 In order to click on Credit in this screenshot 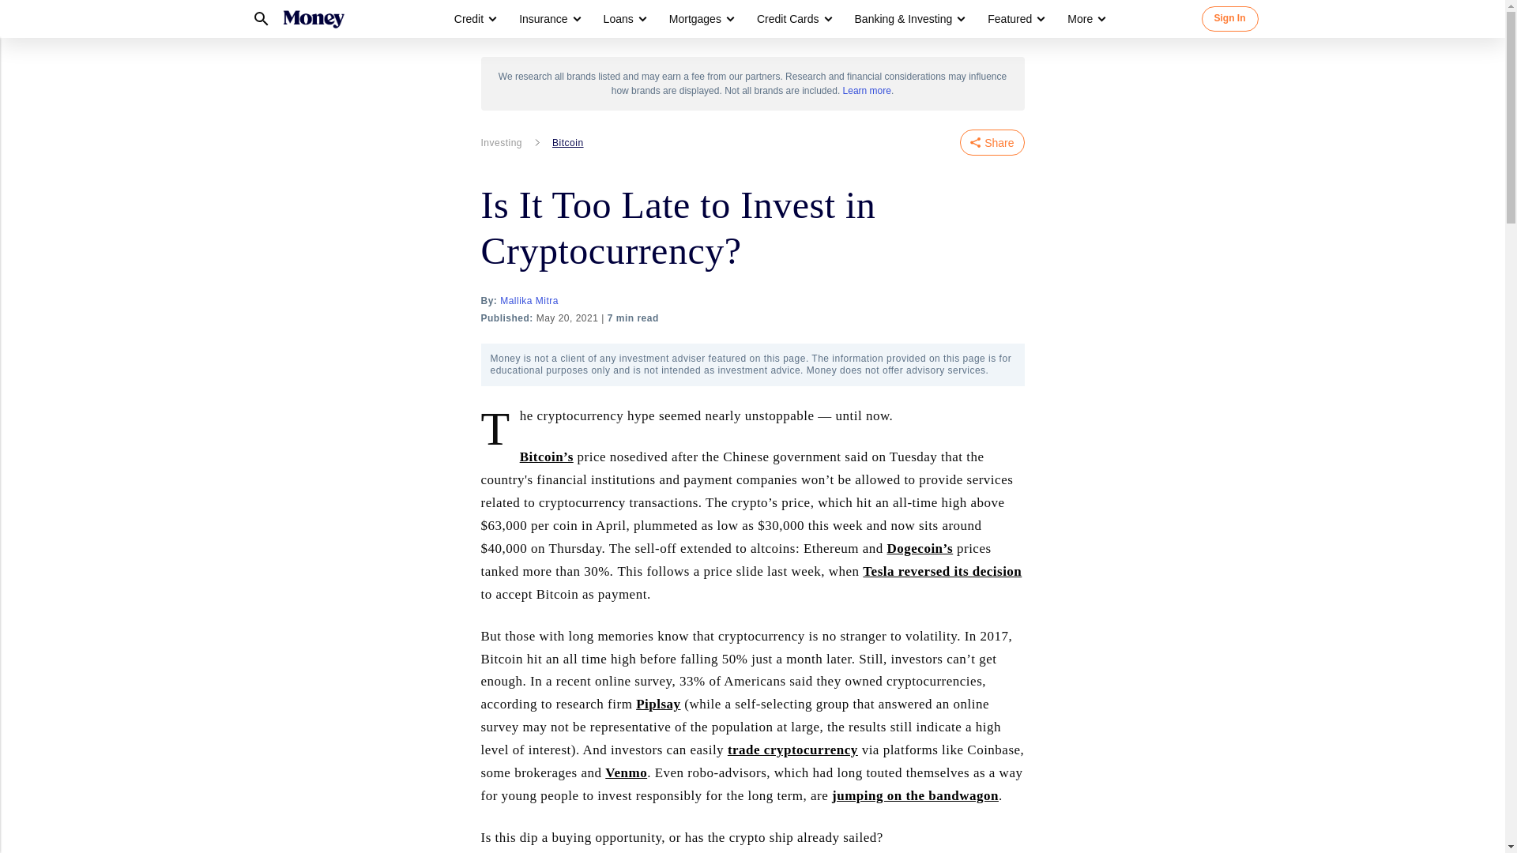, I will do `click(474, 19)`.